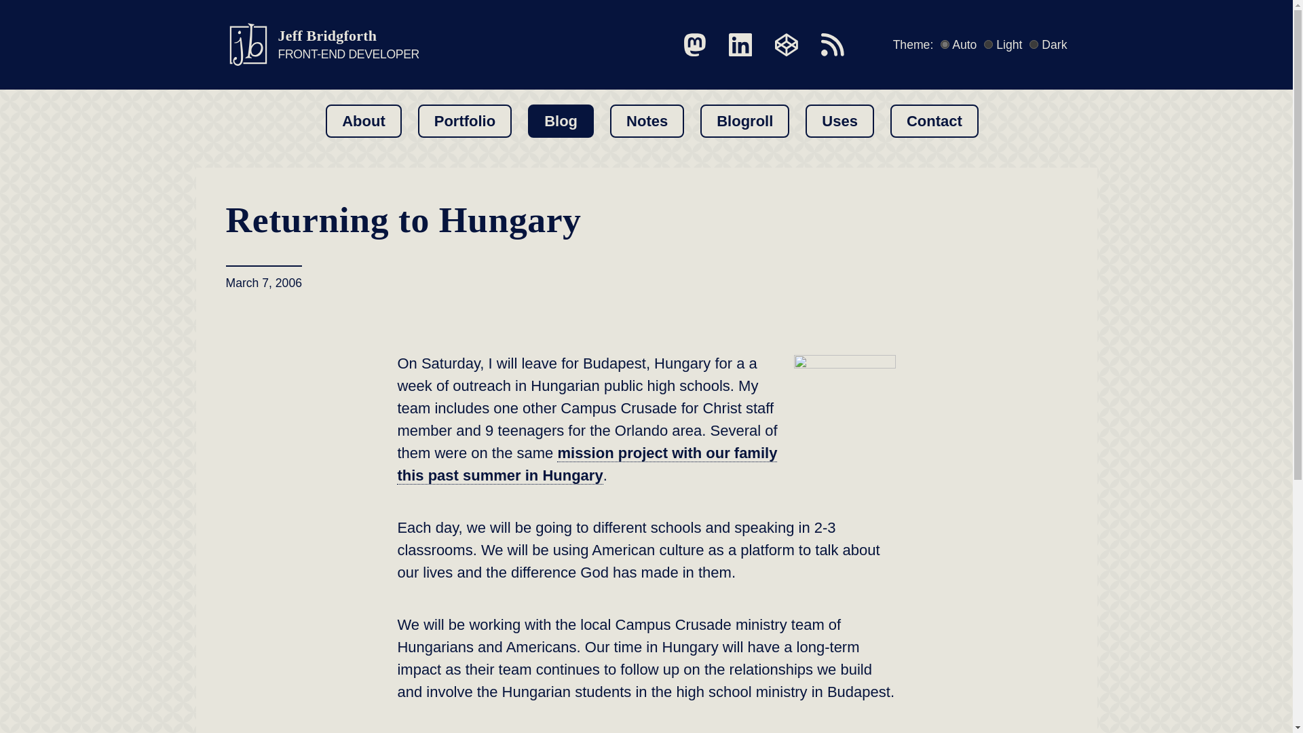 The height and width of the screenshot is (733, 1303). Describe the element at coordinates (1034, 45) in the screenshot. I see `dark` at that location.